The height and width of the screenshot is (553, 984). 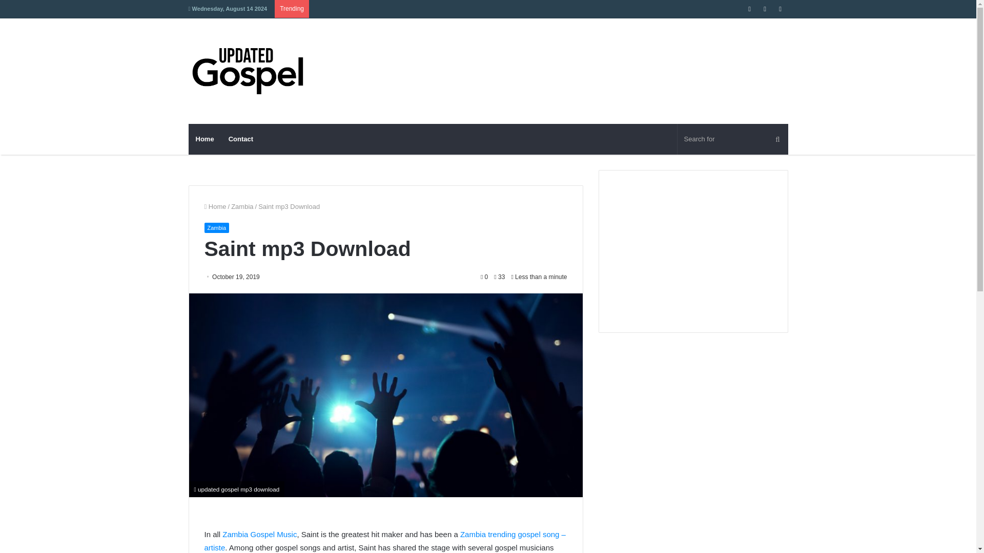 I want to click on Zambia Gospel Music, so click(x=259, y=534).